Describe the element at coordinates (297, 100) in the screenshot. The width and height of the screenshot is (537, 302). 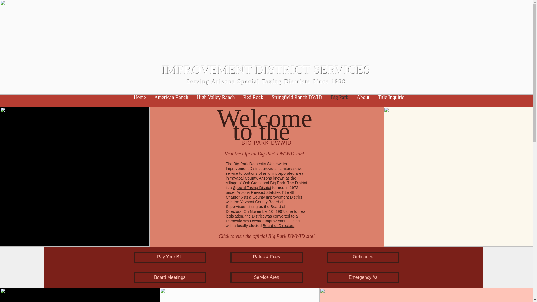
I see `Stringfield Ranch DWID` at that location.